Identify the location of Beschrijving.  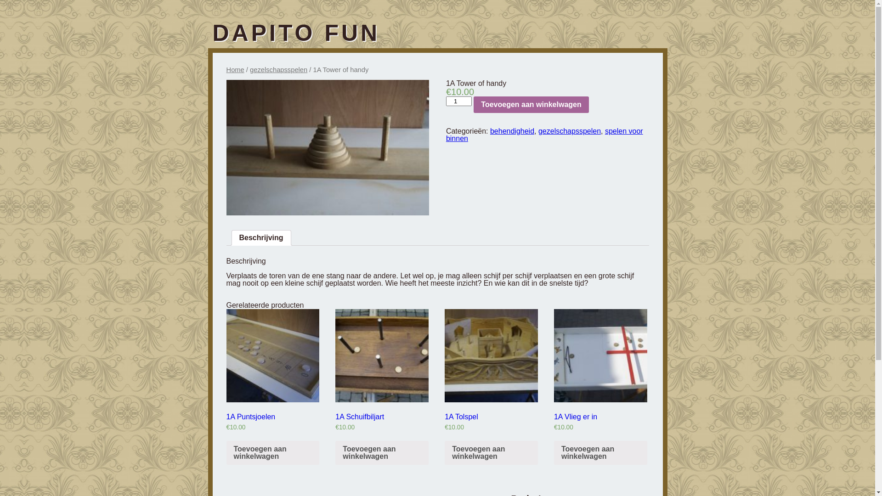
(261, 238).